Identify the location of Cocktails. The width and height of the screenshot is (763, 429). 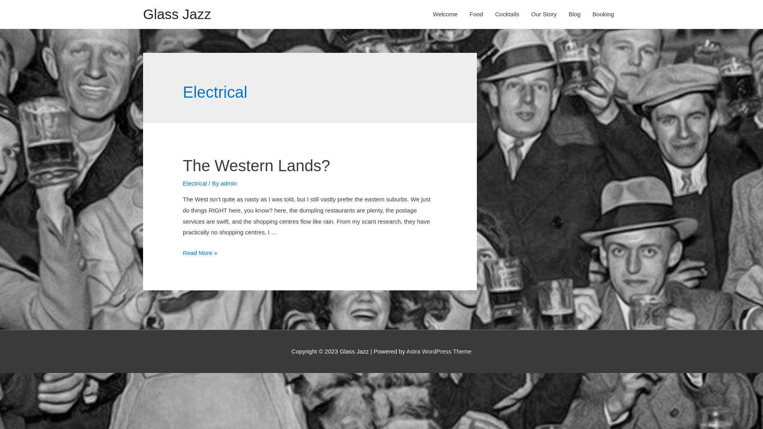
(507, 14).